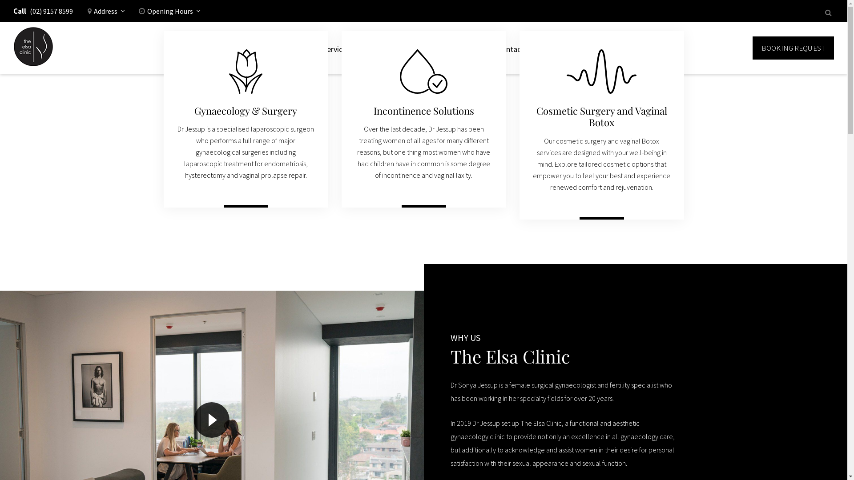 The image size is (854, 480). Describe the element at coordinates (794, 48) in the screenshot. I see `BOOKING REQUEST` at that location.